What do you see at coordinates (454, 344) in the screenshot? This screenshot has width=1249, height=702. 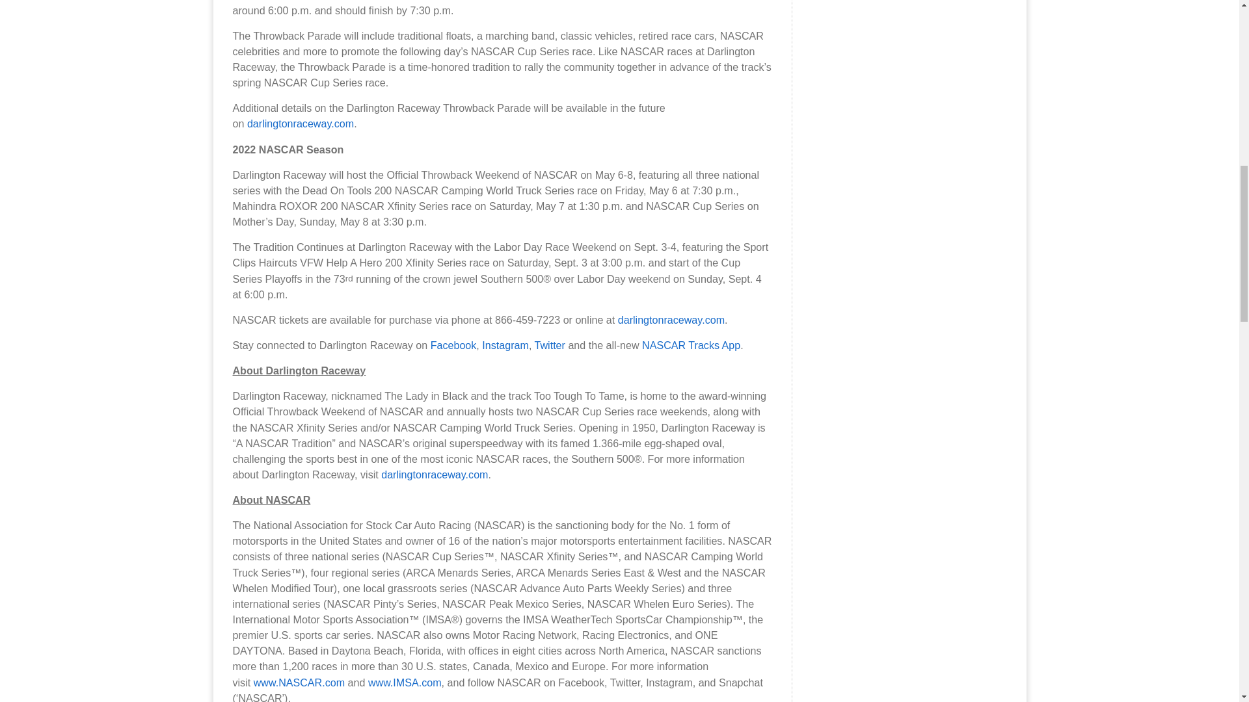 I see `Facebook` at bounding box center [454, 344].